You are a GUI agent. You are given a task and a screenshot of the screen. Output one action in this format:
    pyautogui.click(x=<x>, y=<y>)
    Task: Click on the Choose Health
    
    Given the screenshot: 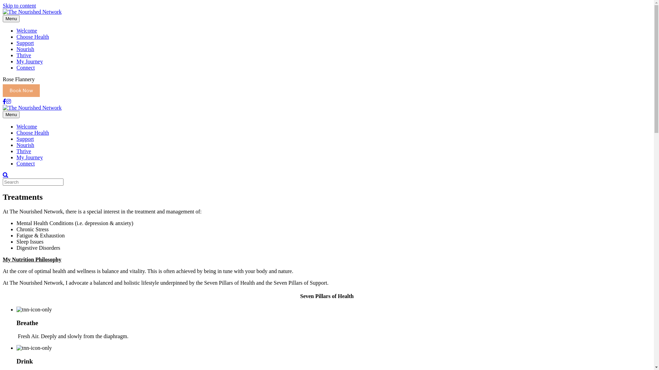 What is the action you would take?
    pyautogui.click(x=33, y=133)
    